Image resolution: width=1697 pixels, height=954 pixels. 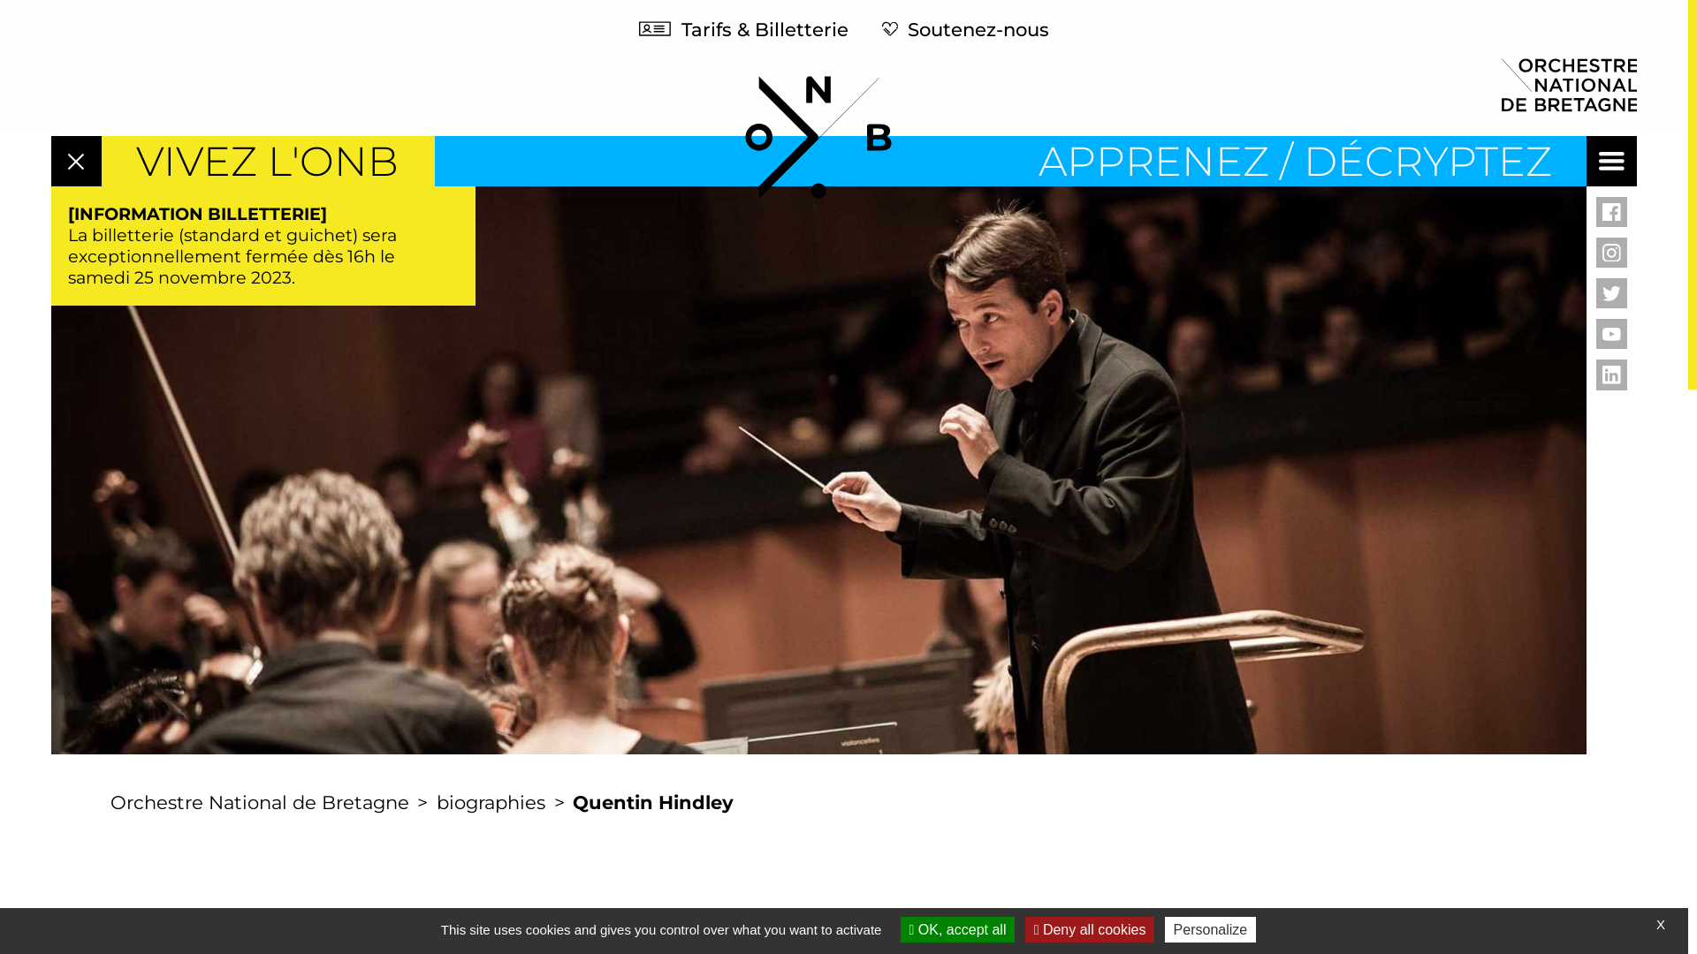 I want to click on Deny all cookies, so click(x=1091, y=929).